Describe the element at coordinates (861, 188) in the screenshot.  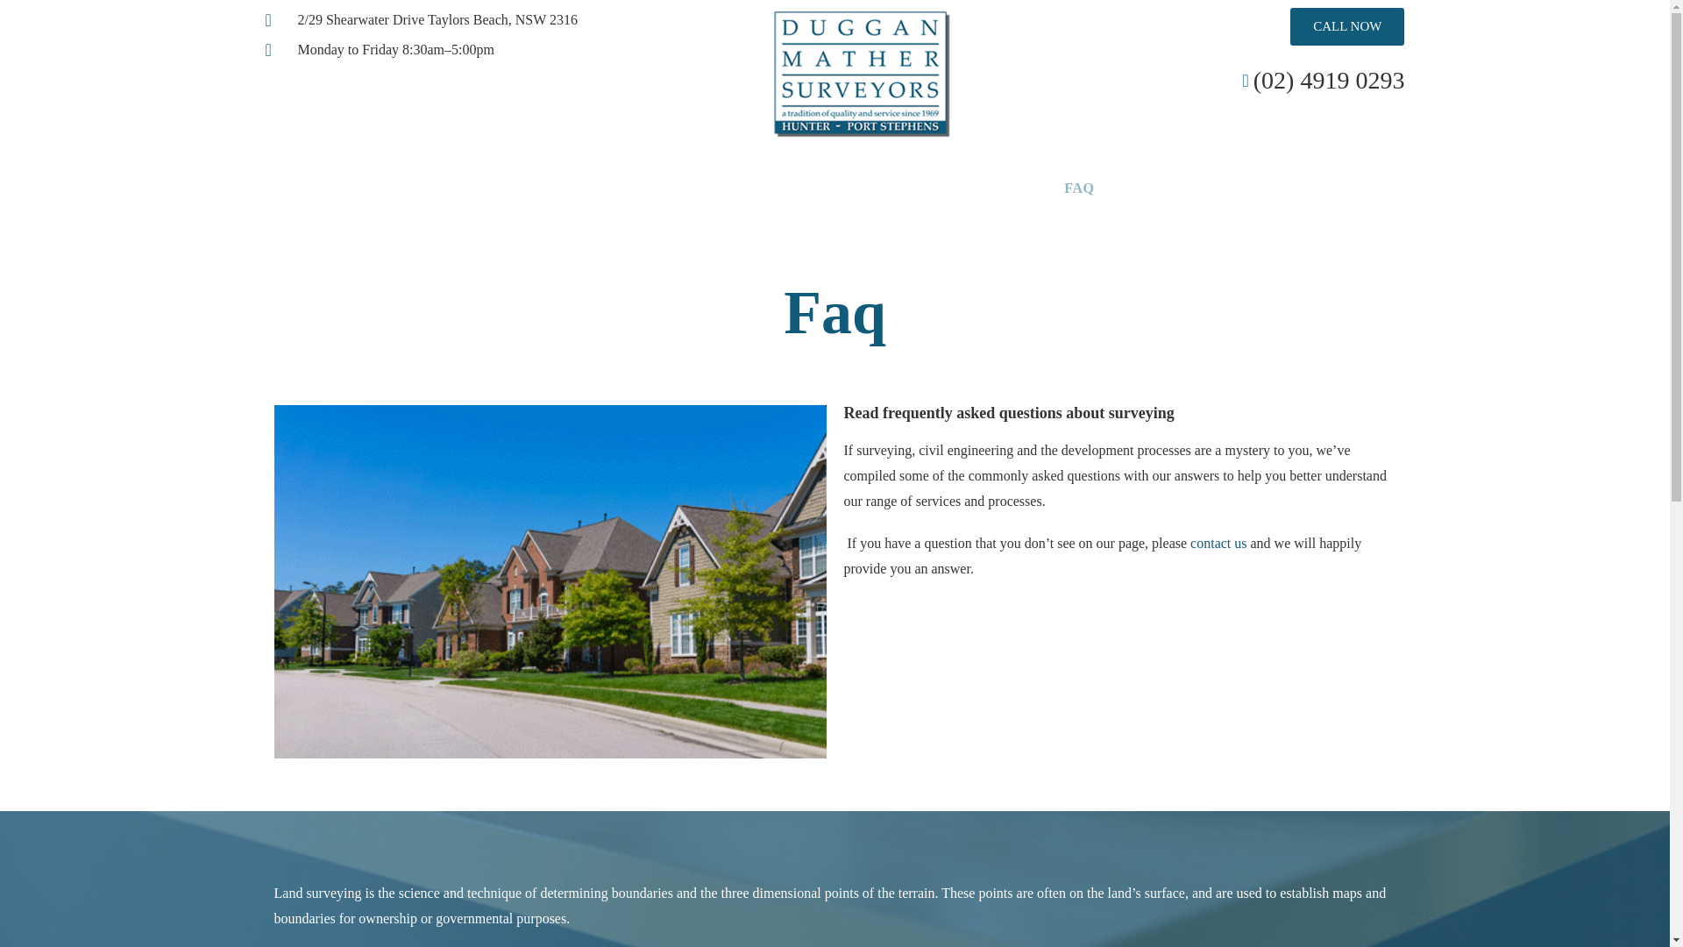
I see `DEVELOPMENT` at that location.